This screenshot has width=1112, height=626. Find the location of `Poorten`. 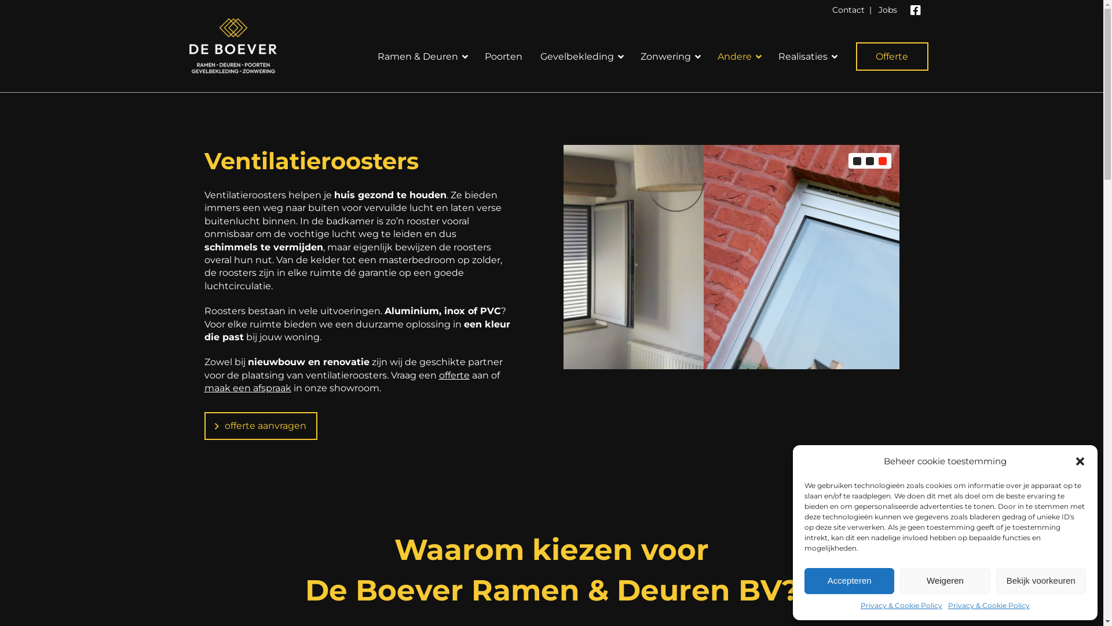

Poorten is located at coordinates (503, 56).